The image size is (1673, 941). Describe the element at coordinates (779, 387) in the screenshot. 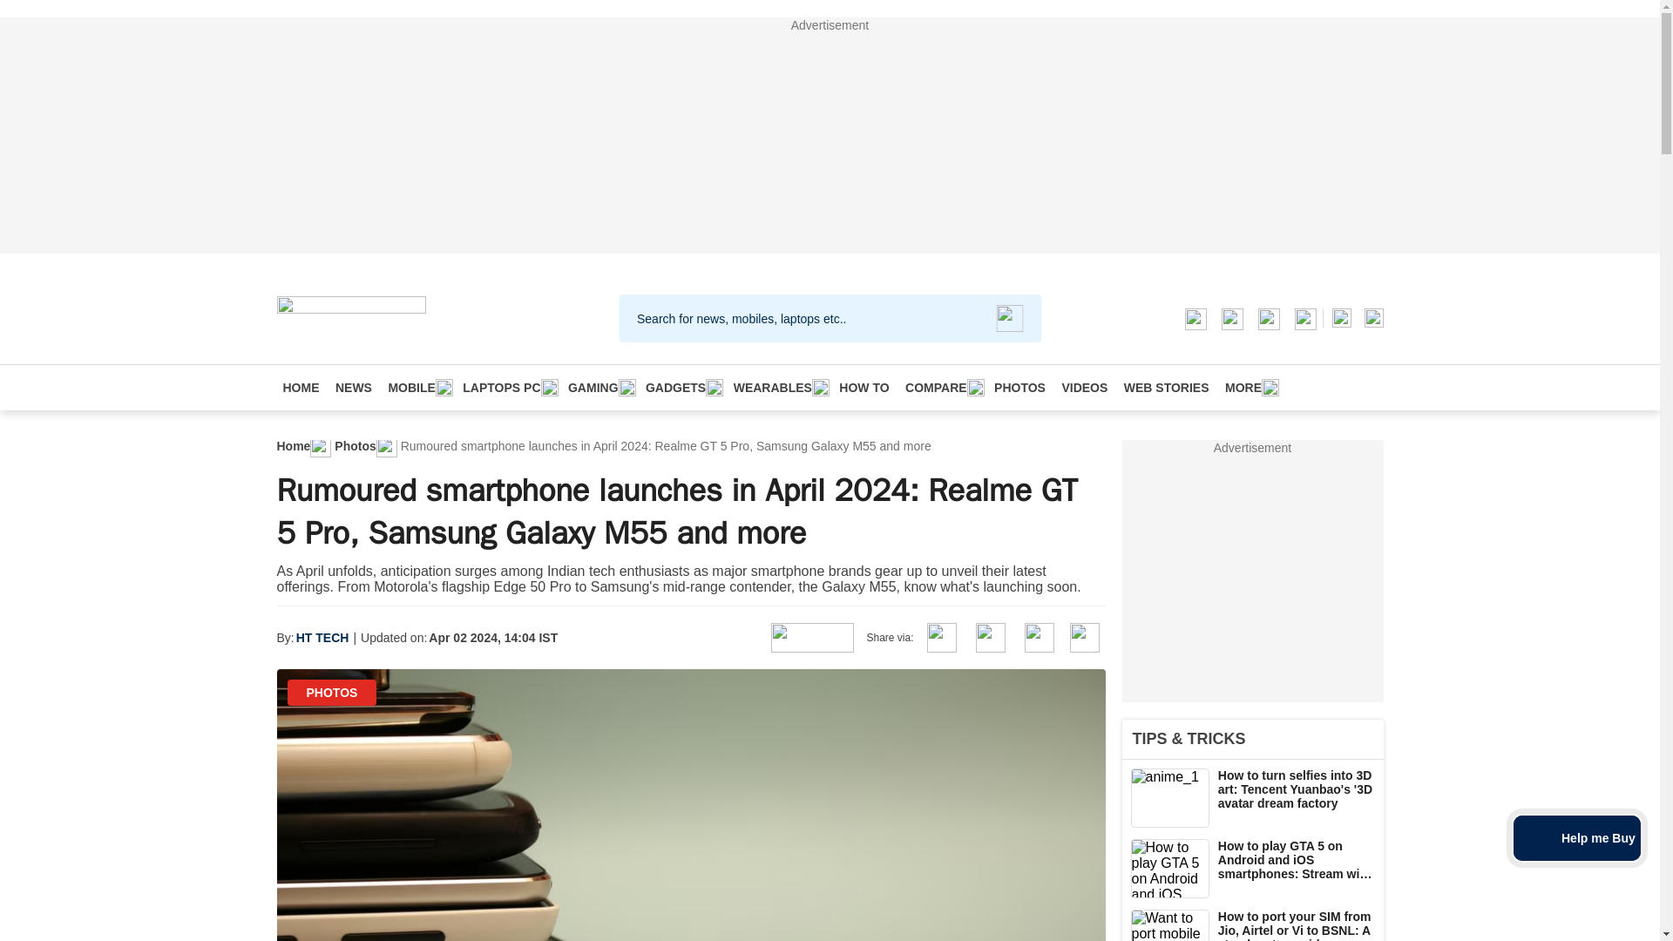

I see `WEARABLES` at that location.